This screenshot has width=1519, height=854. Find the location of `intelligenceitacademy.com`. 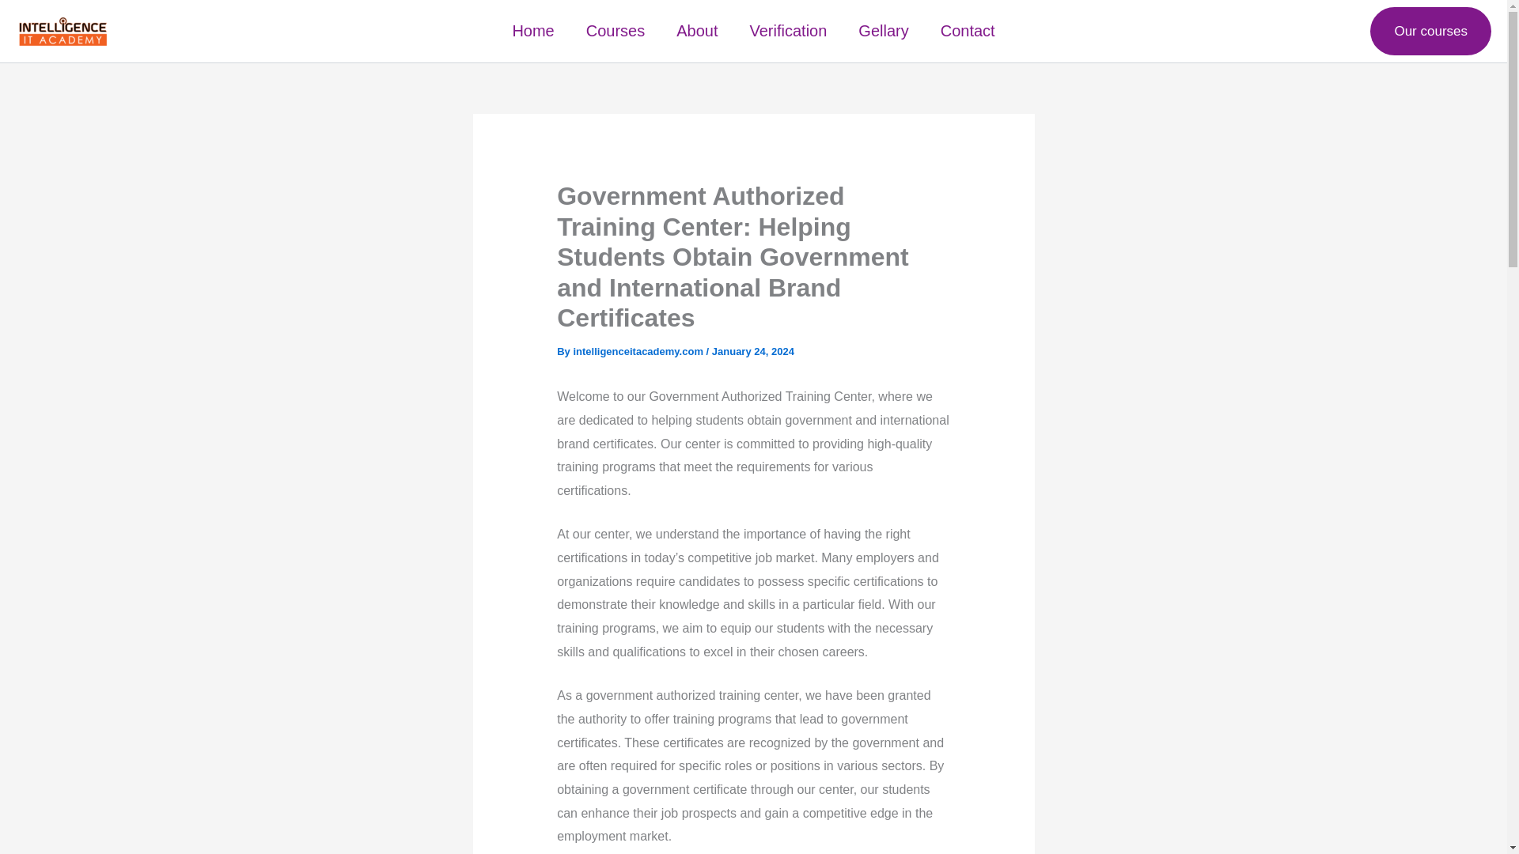

intelligenceitacademy.com is located at coordinates (639, 351).